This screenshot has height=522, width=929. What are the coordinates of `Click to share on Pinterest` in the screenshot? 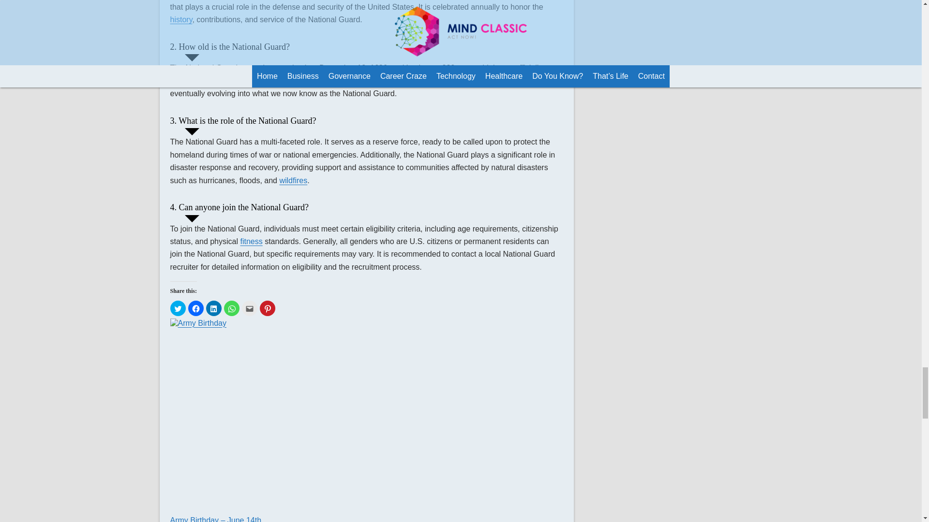 It's located at (267, 308).